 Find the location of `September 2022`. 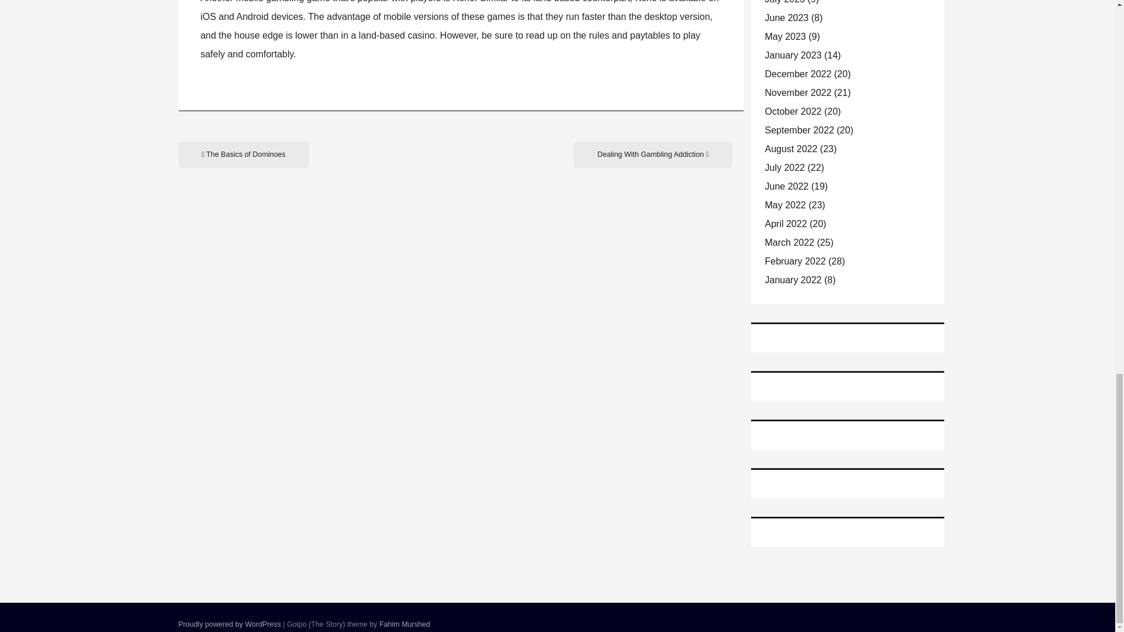

September 2022 is located at coordinates (799, 130).